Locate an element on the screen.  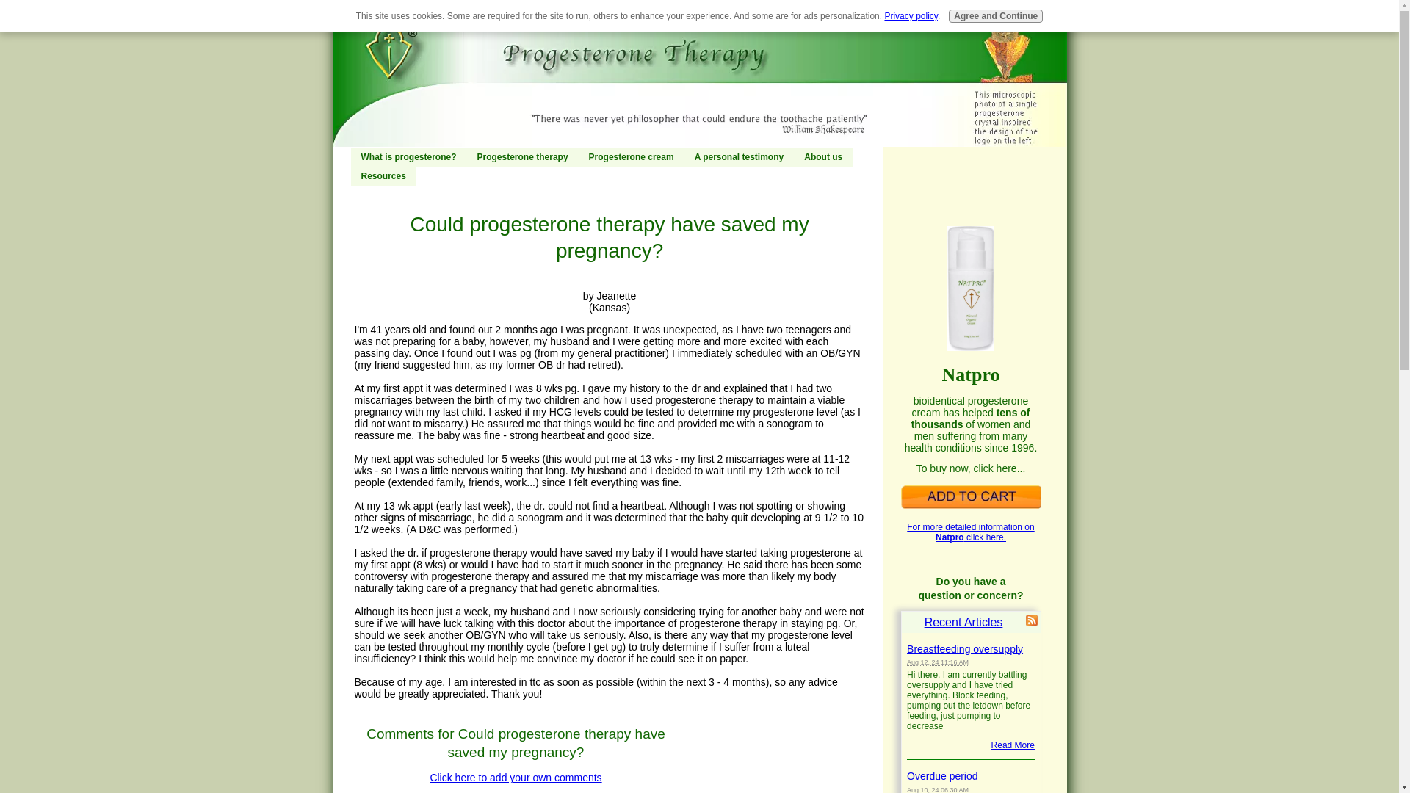
2024-08-12T11:16:49-0400 is located at coordinates (937, 662).